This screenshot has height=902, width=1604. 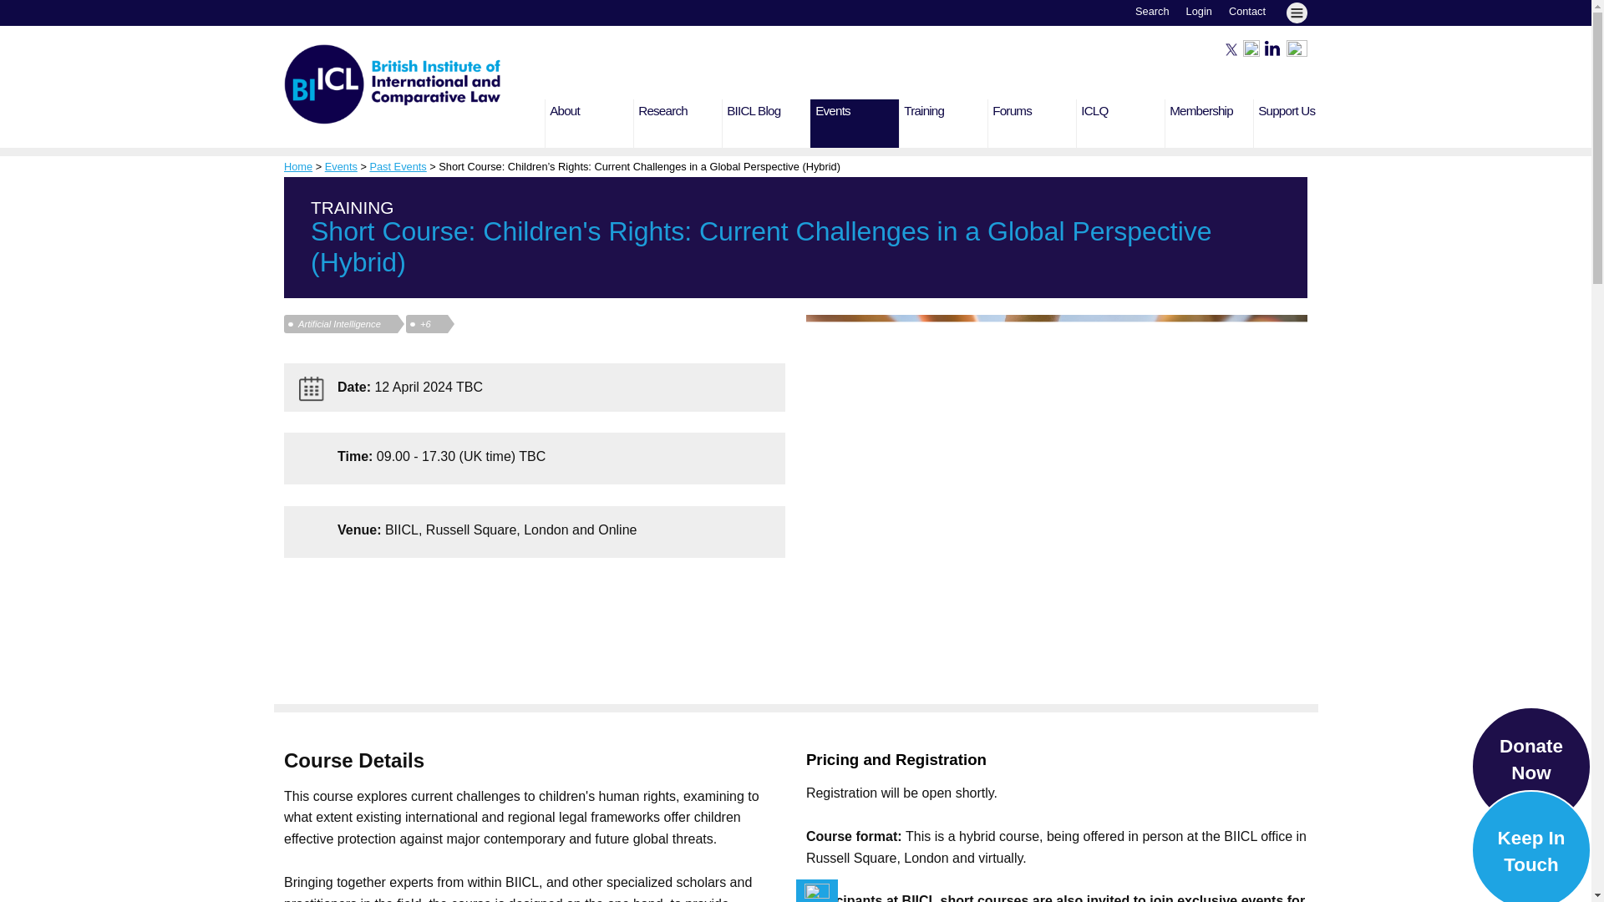 I want to click on Training, so click(x=946, y=124).